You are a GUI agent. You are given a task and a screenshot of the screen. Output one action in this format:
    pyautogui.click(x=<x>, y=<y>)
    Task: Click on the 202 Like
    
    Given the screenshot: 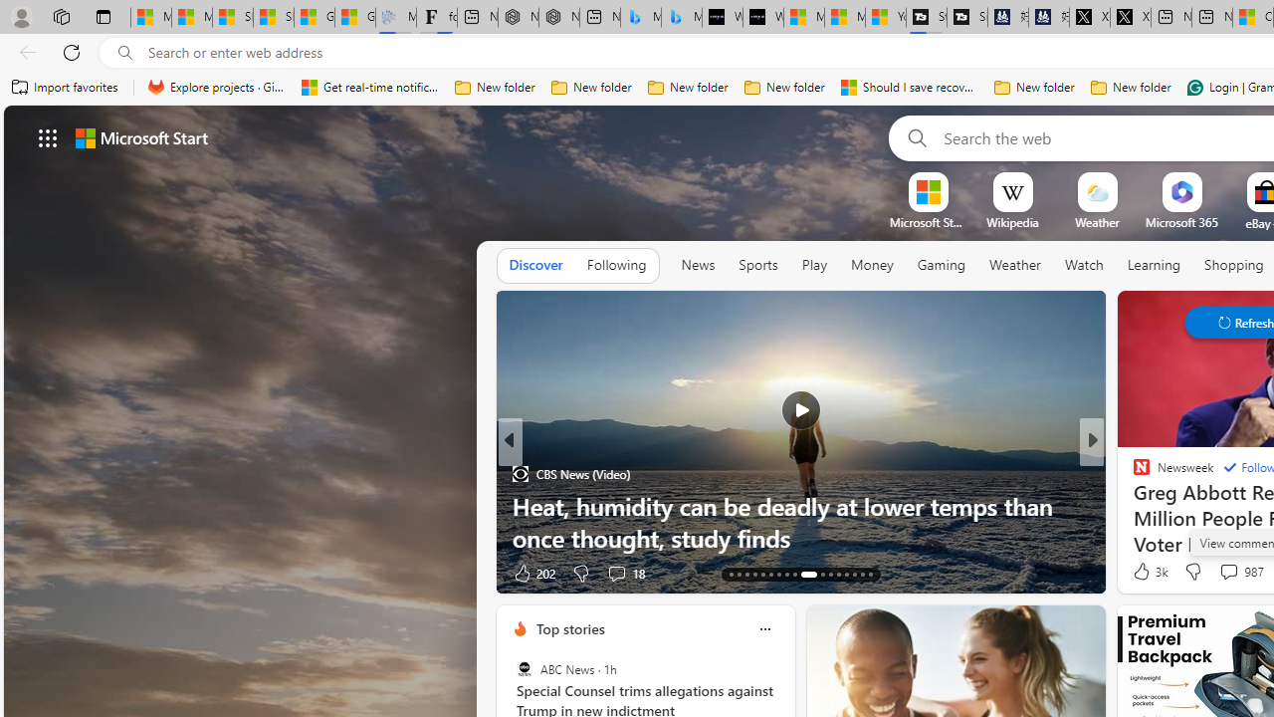 What is the action you would take?
    pyautogui.click(x=532, y=572)
    